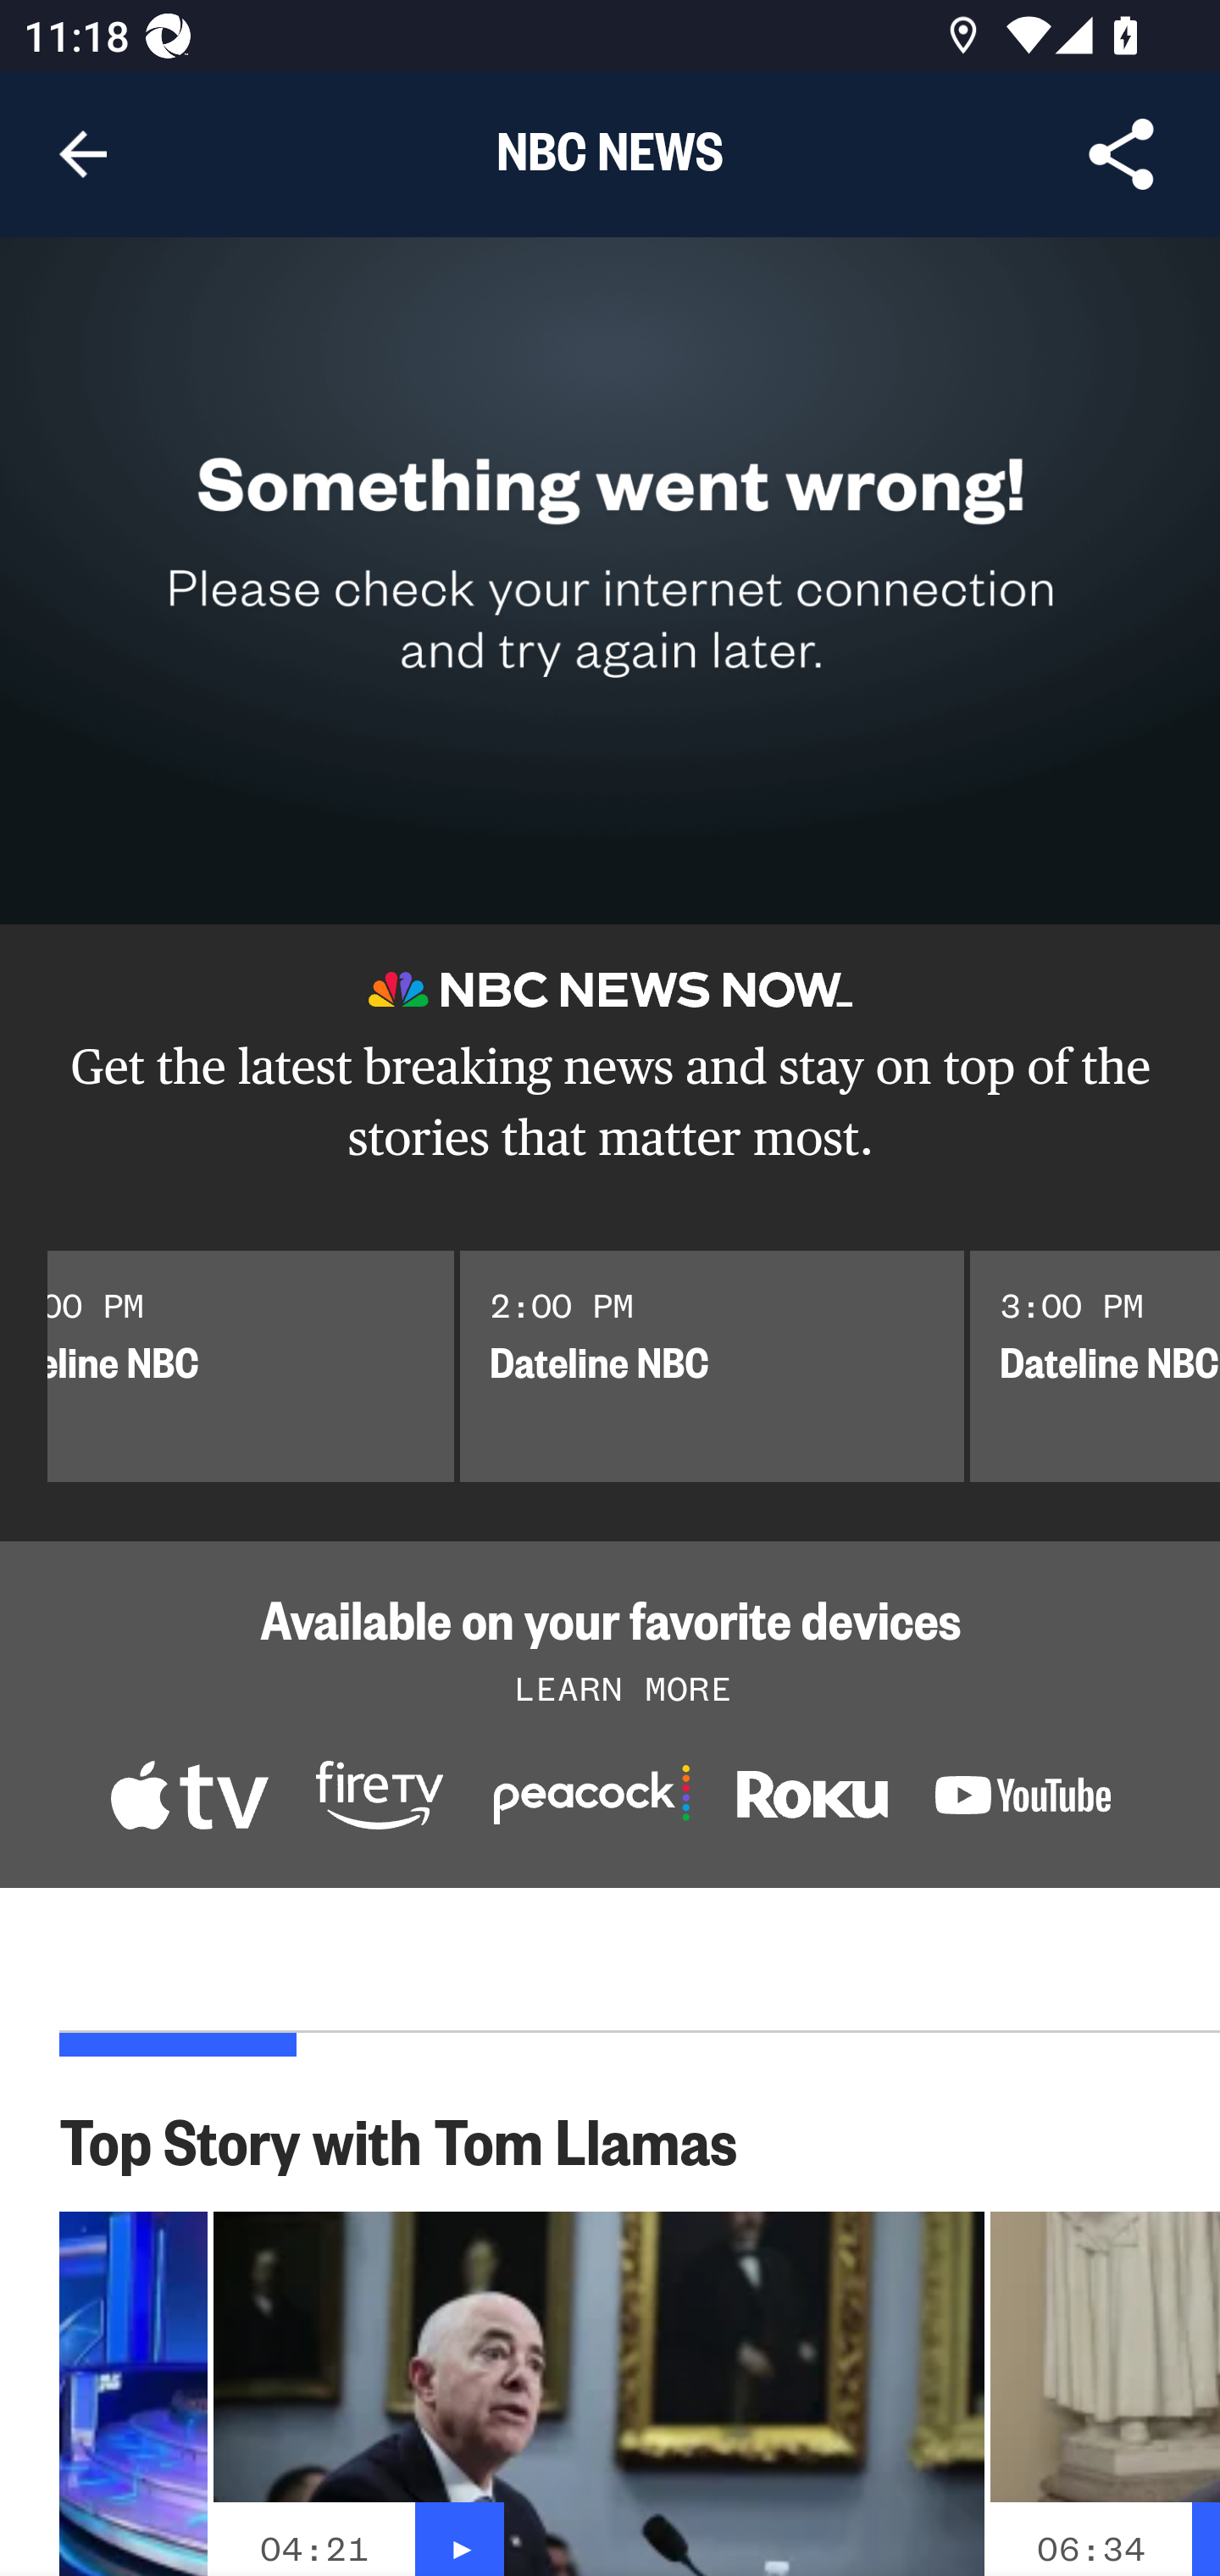 The height and width of the screenshot is (2576, 1220). Describe the element at coordinates (812, 1802) in the screenshot. I see `nbc-news` at that location.